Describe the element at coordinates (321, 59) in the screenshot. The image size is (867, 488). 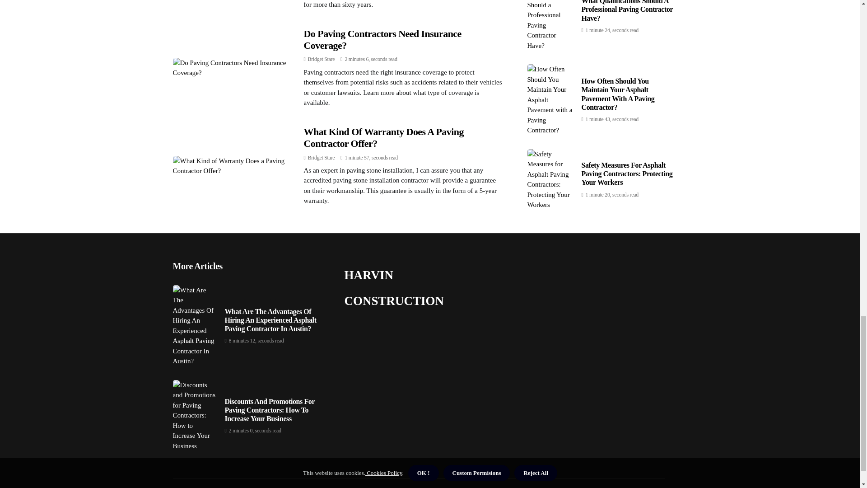
I see `Posts by Bridget Stare` at that location.